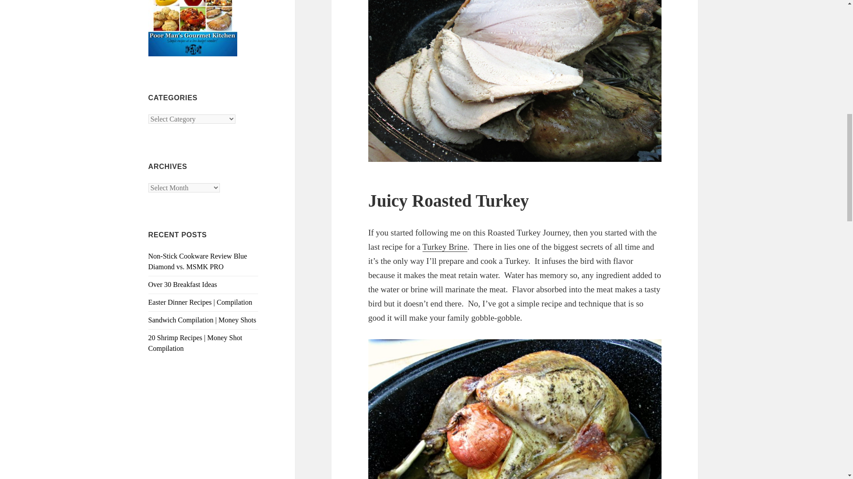 The width and height of the screenshot is (853, 479). I want to click on Non-Stick Cookware Review Blue Diamond vs. MSMK PRO, so click(198, 262).